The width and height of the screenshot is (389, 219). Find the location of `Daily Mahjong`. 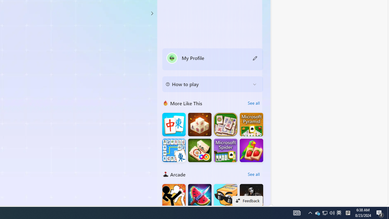

Daily Mahjong is located at coordinates (225, 125).